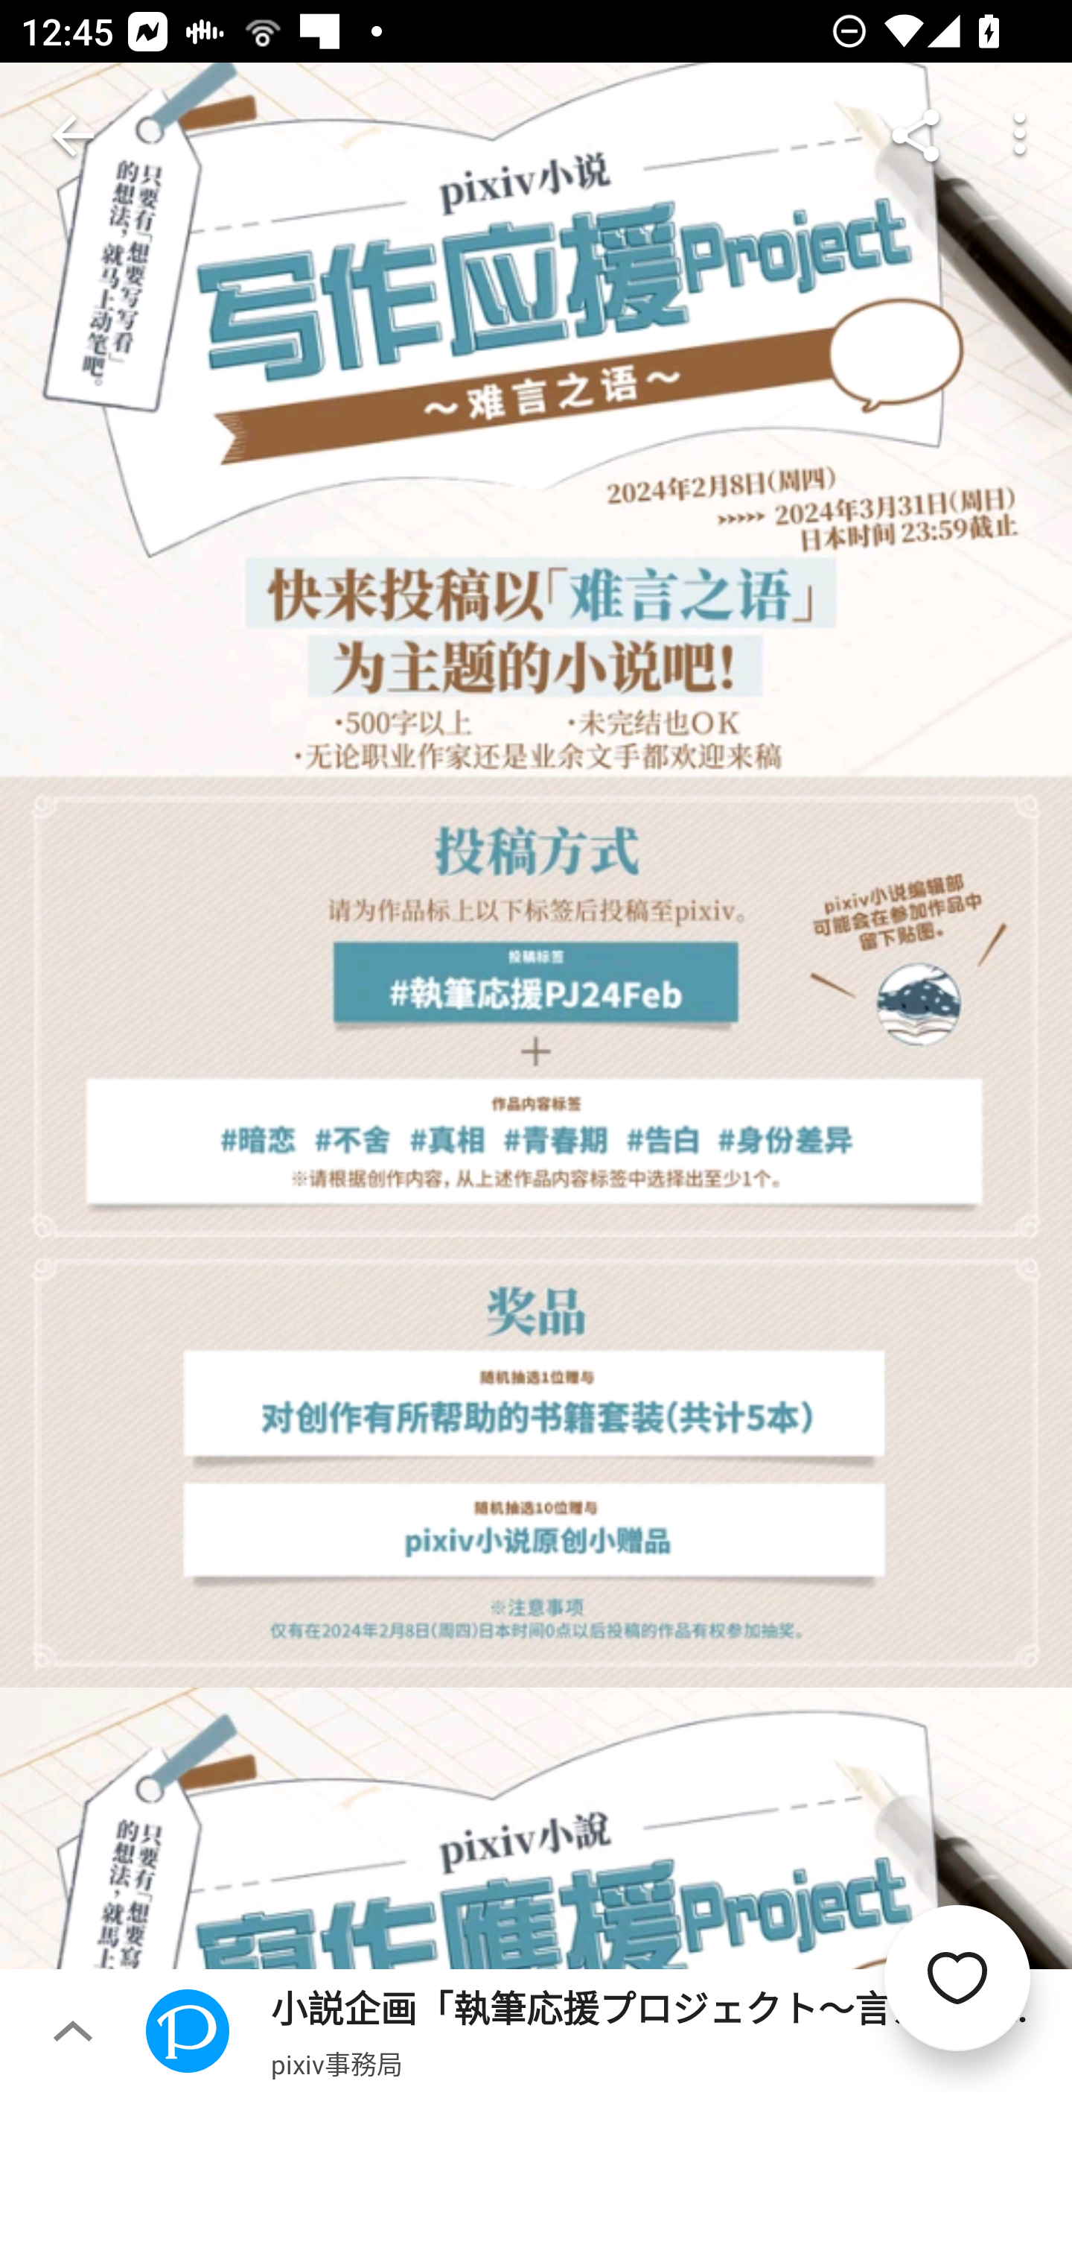 This screenshot has width=1072, height=2265. I want to click on Share, so click(916, 136).